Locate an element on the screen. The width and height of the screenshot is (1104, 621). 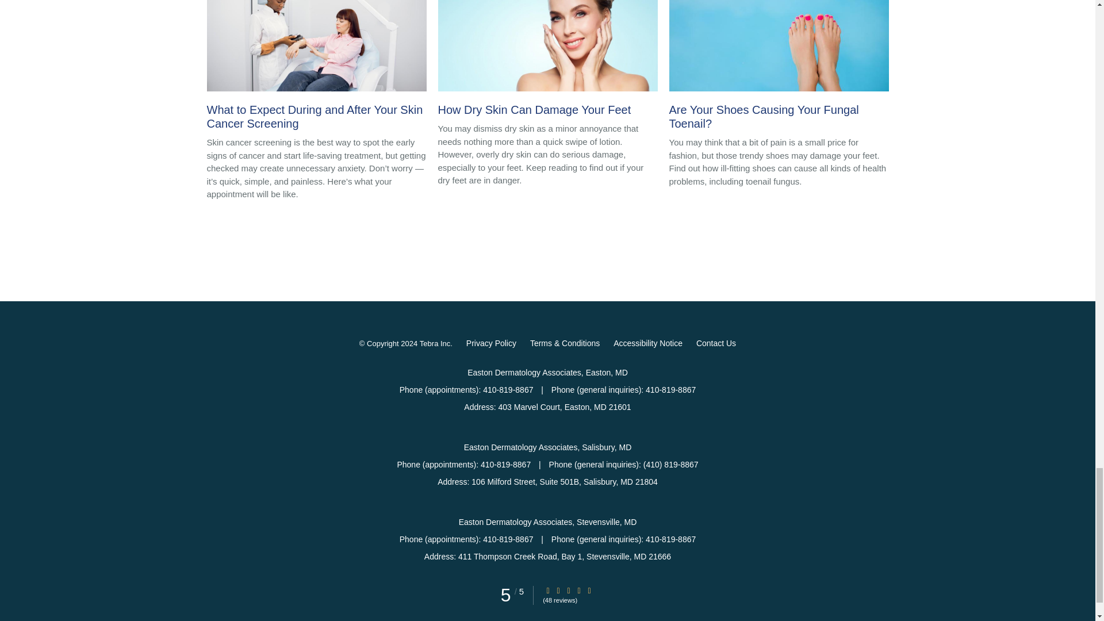
What to Expect During and After Your Skin Cancer Screening is located at coordinates (316, 68).